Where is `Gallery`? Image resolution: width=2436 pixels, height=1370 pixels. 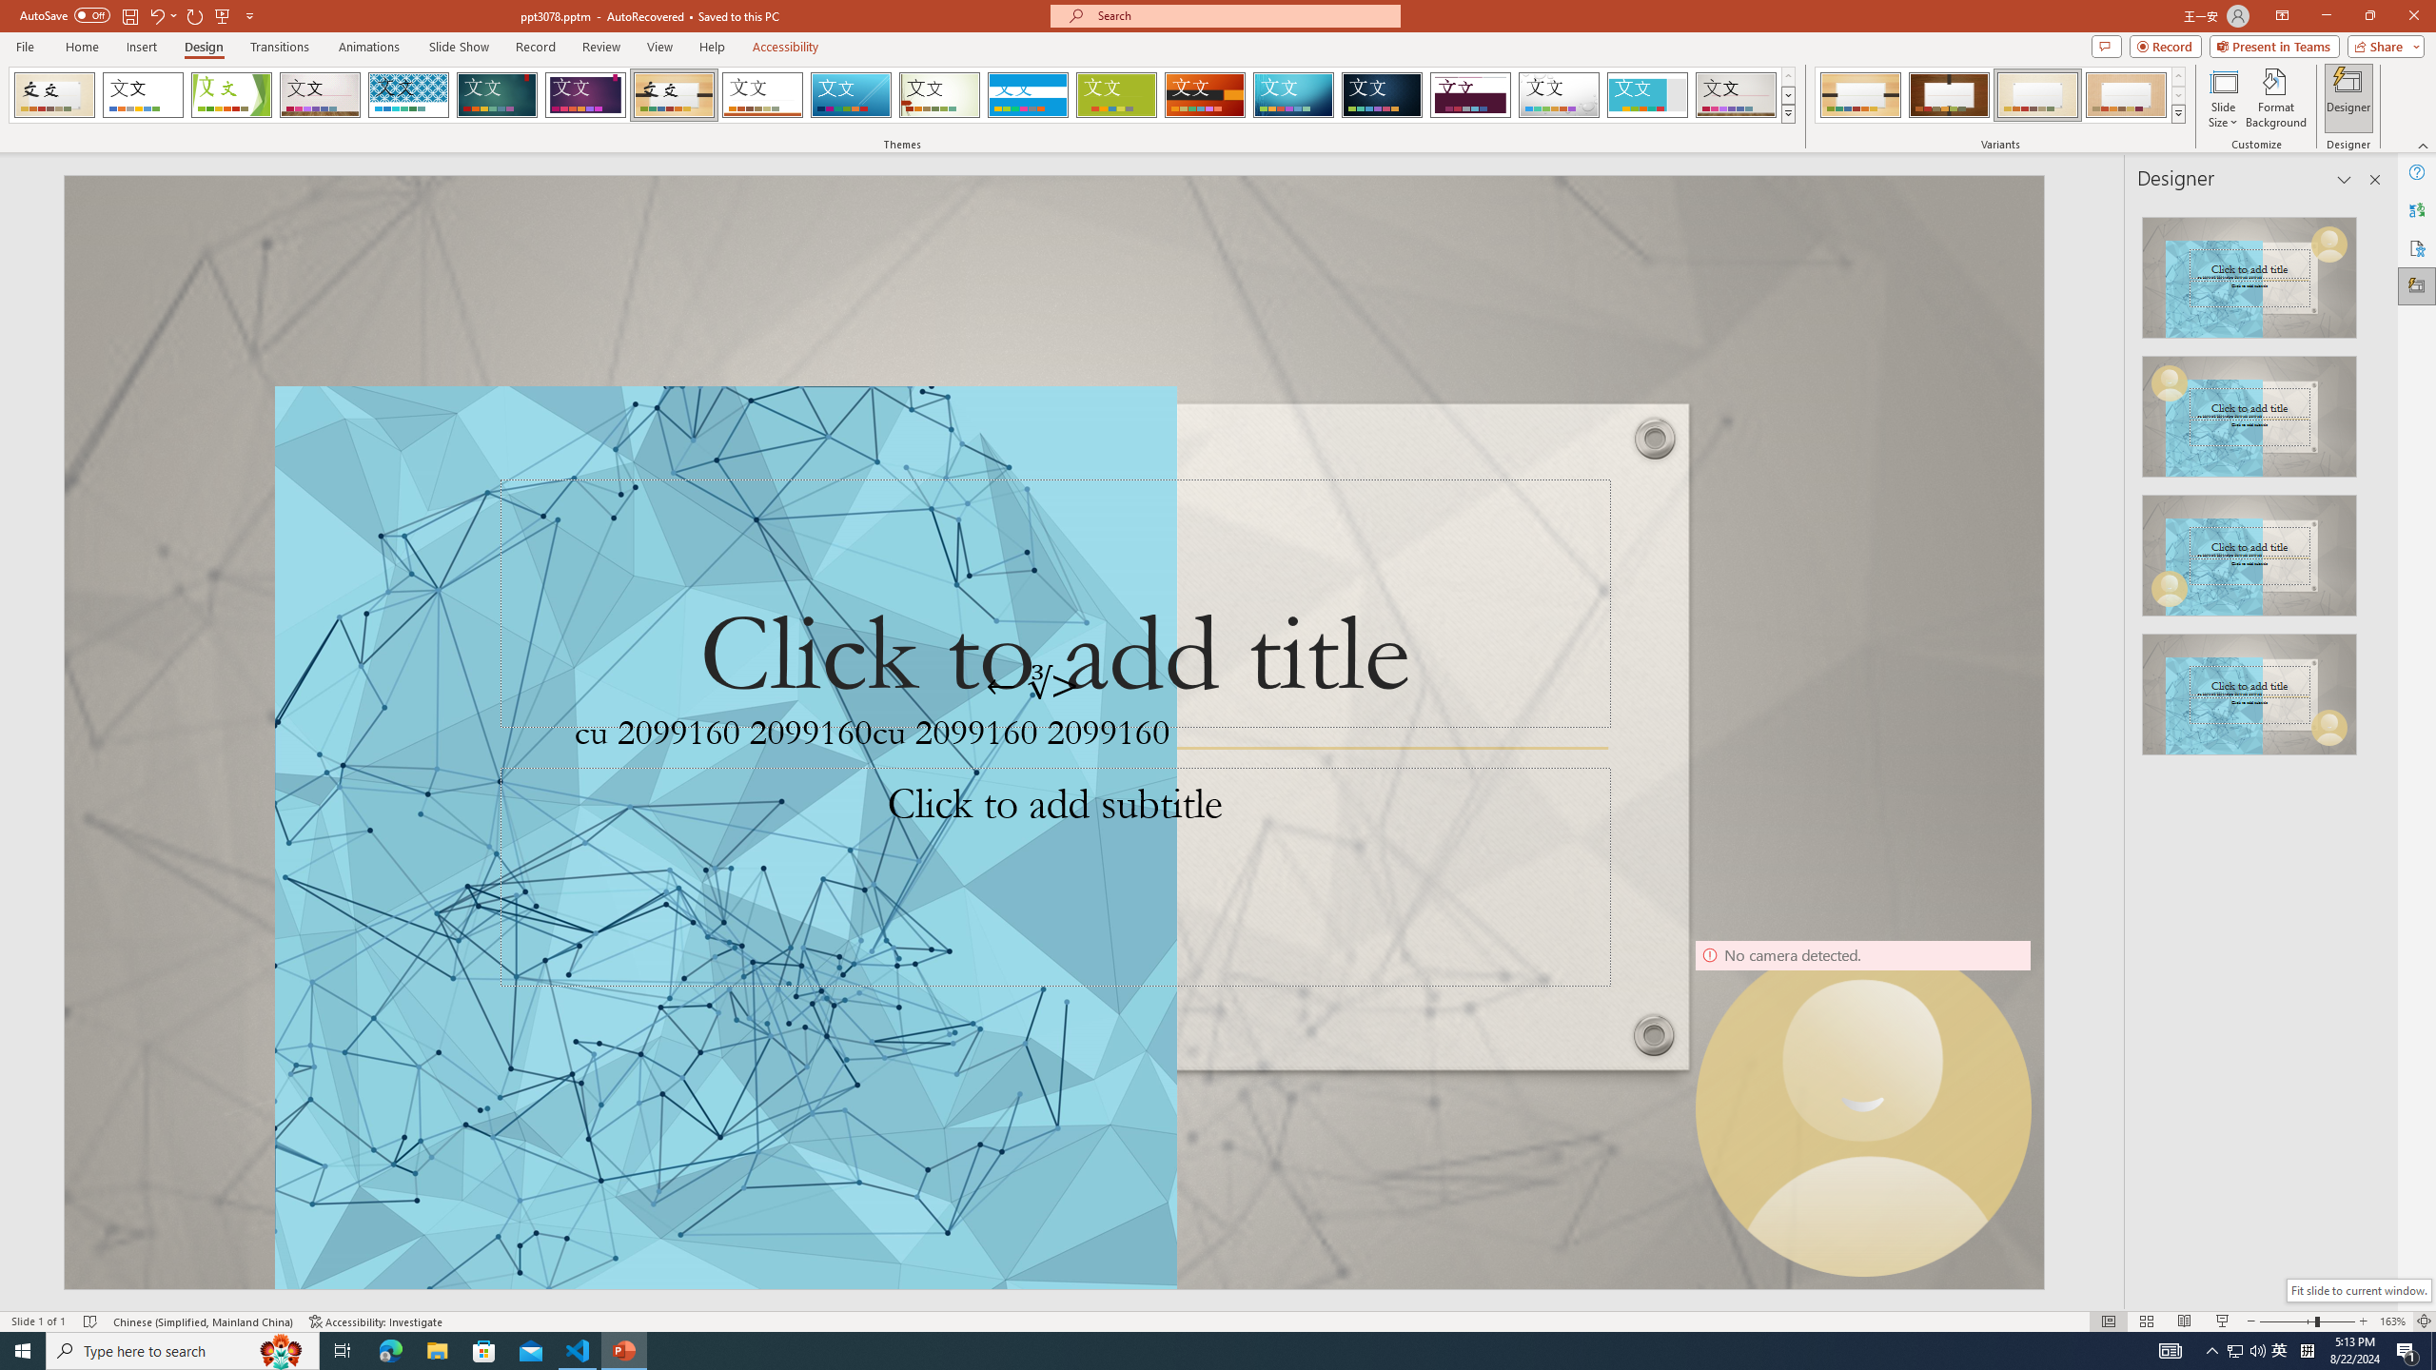 Gallery is located at coordinates (1737, 95).